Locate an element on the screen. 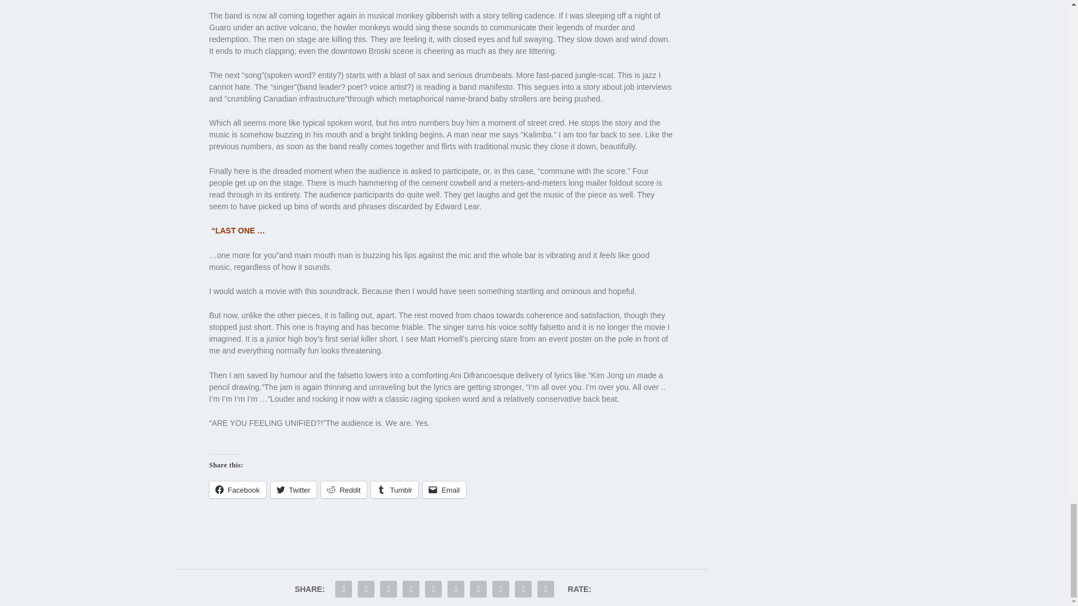  Facebook is located at coordinates (237, 489).